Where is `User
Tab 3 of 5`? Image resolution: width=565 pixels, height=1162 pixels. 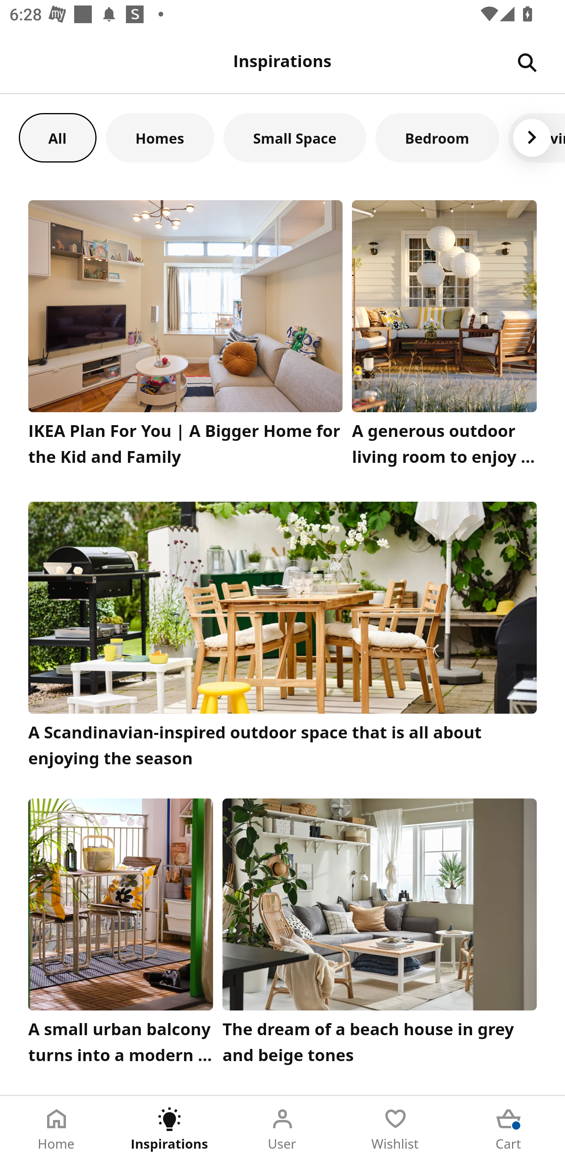 User
Tab 3 of 5 is located at coordinates (282, 1129).